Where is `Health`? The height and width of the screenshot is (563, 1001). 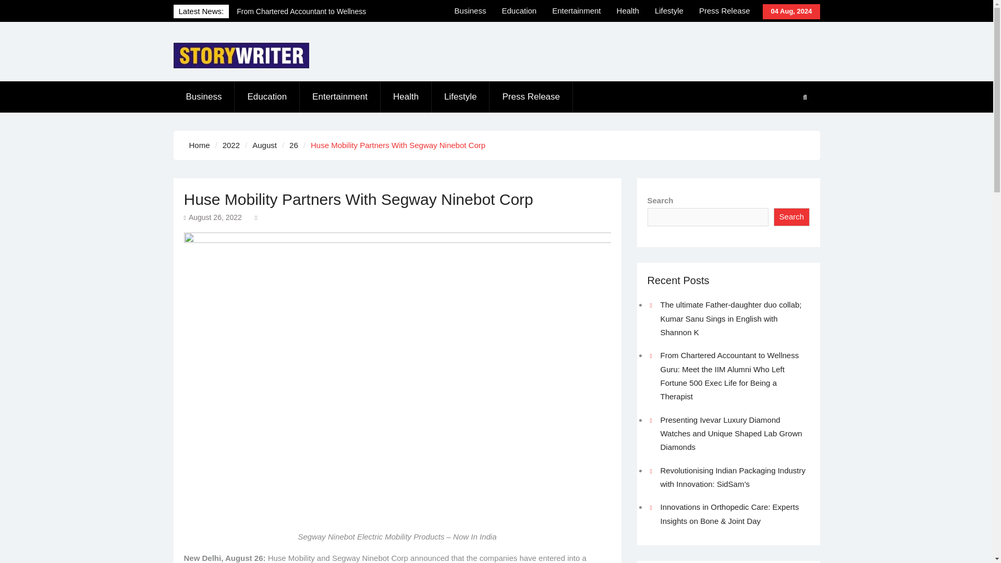 Health is located at coordinates (406, 97).